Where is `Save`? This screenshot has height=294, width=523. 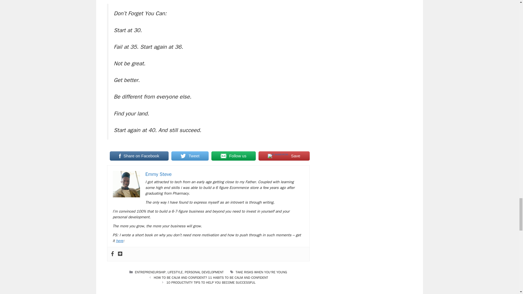 Save is located at coordinates (284, 156).